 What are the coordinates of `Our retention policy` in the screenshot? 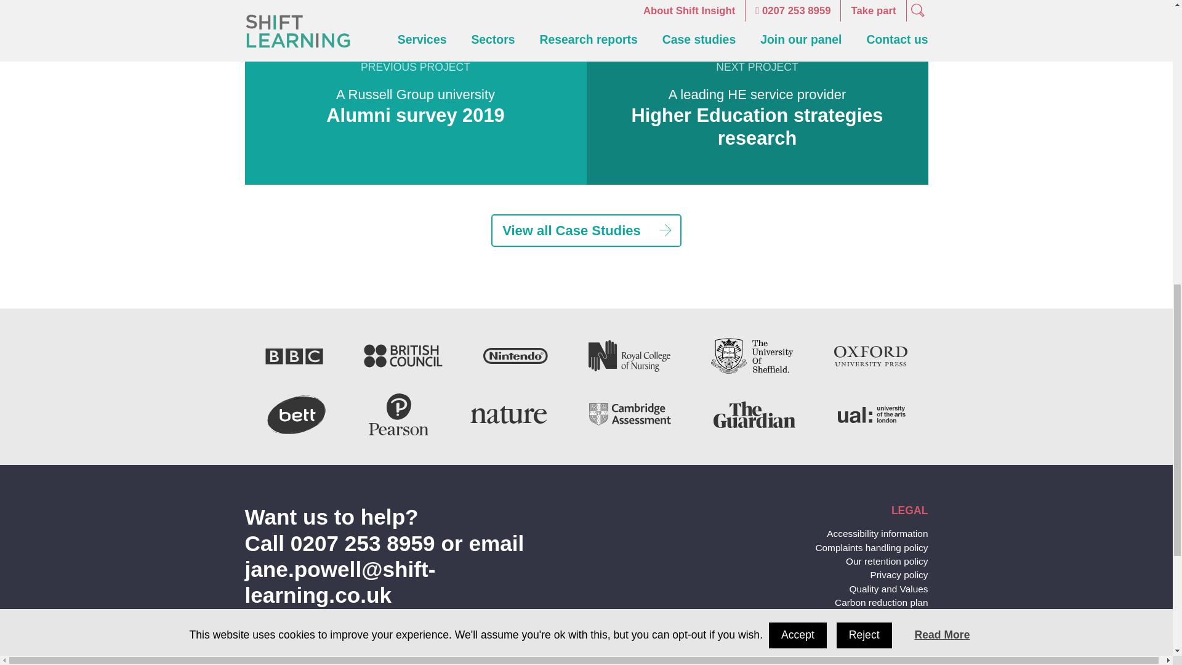 It's located at (886, 561).